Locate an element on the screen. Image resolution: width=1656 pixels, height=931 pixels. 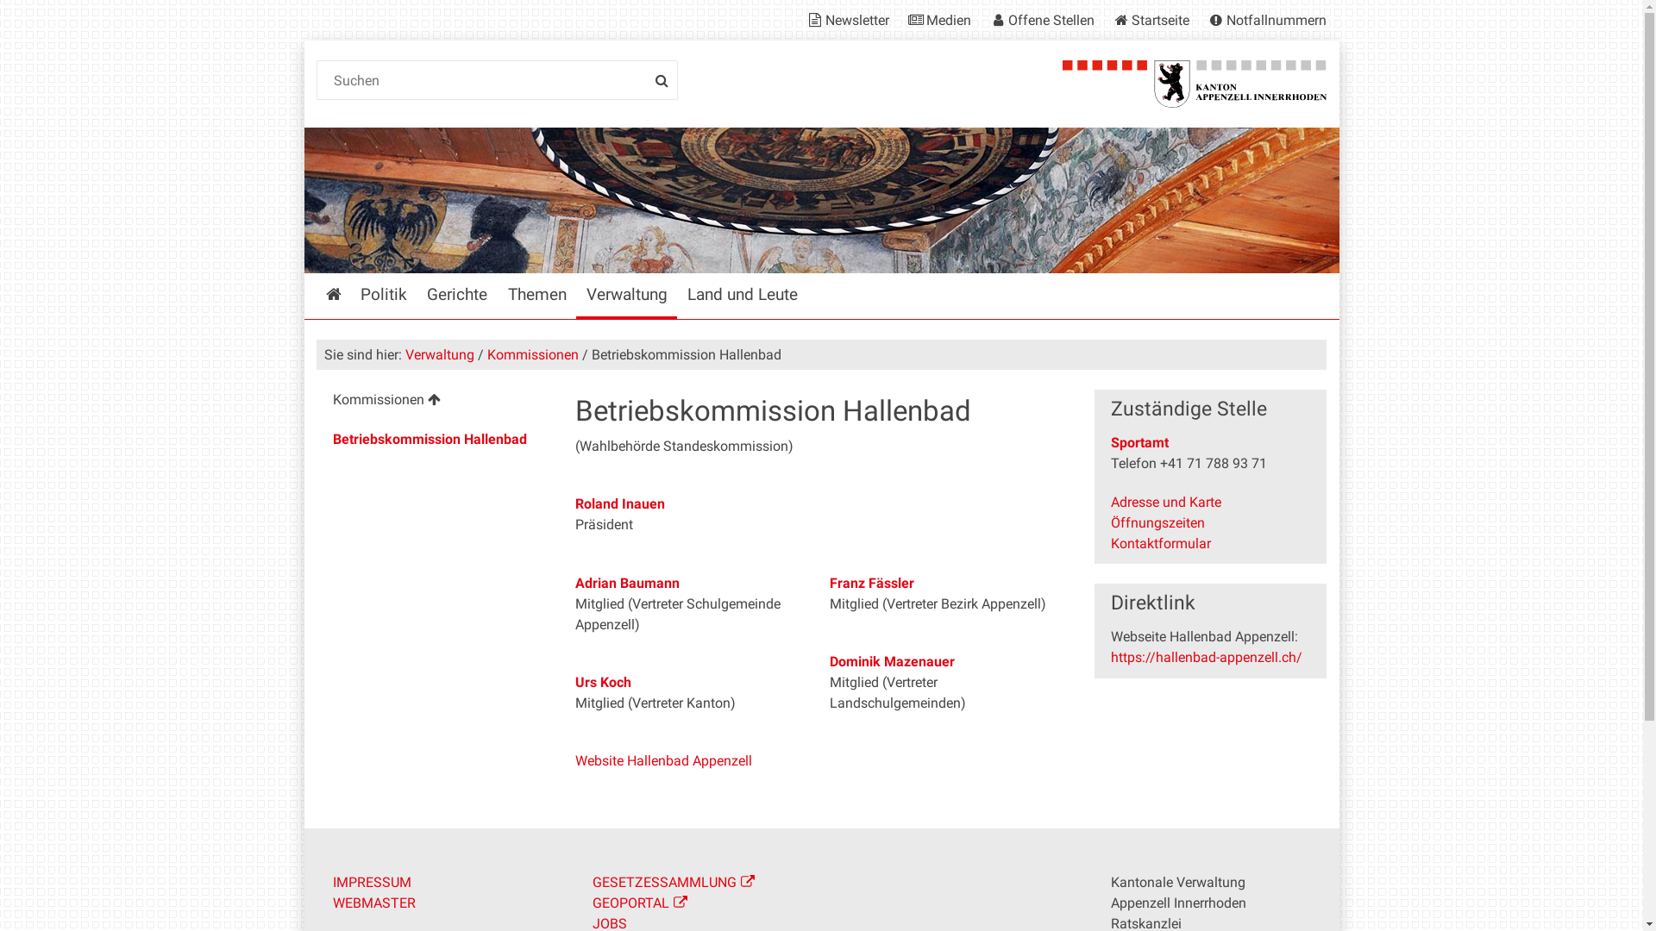
Adresse und Karte is located at coordinates (1166, 502).